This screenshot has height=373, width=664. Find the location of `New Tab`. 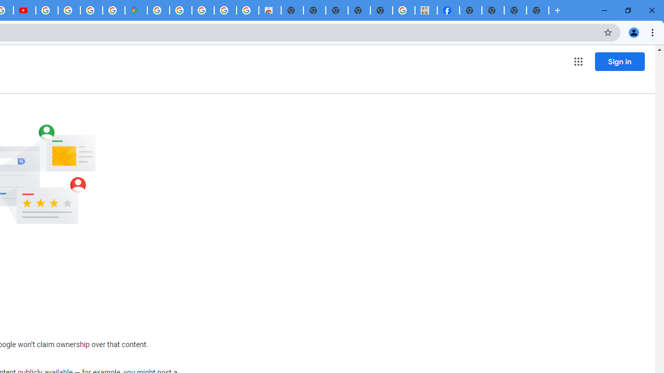

New Tab is located at coordinates (471, 10).